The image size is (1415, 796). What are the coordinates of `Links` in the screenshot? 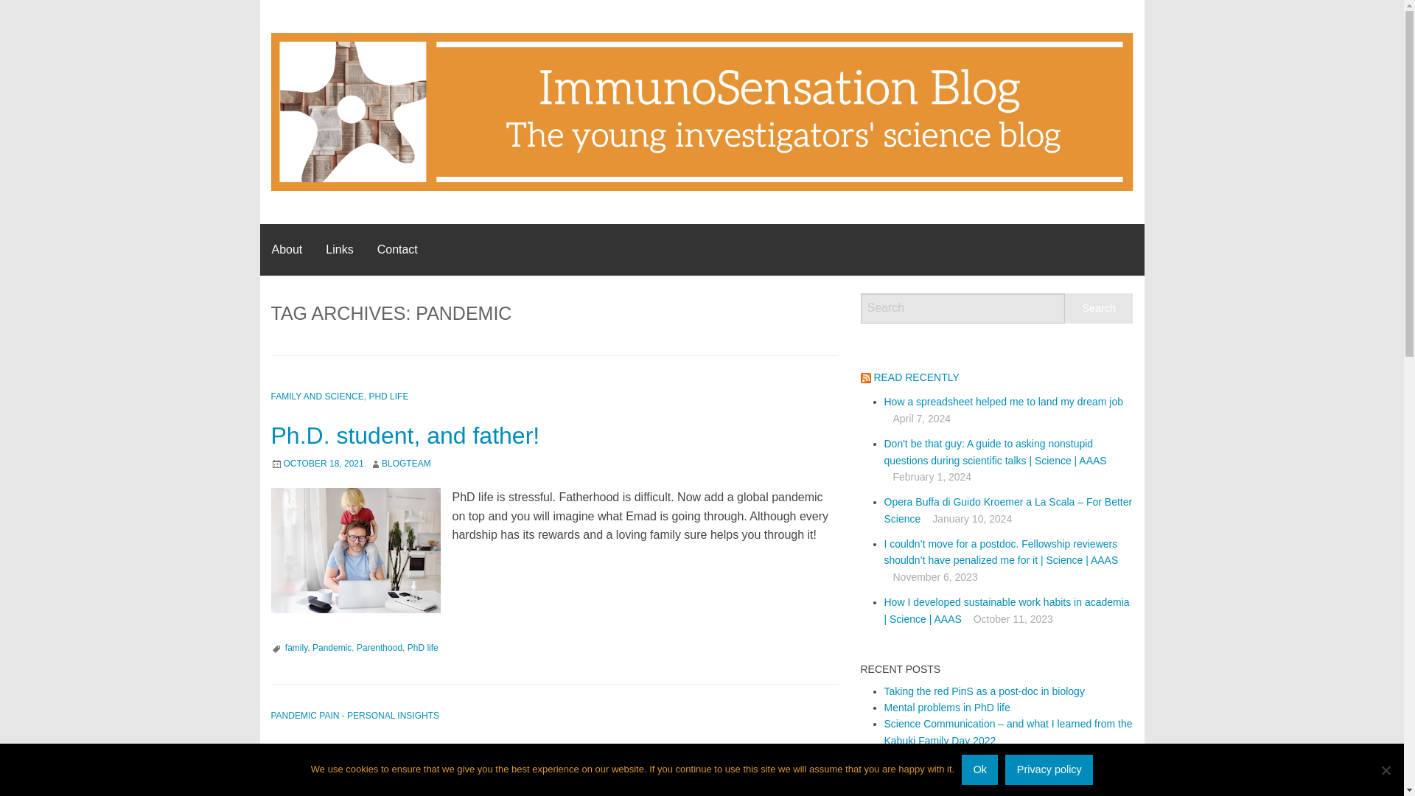 It's located at (339, 249).